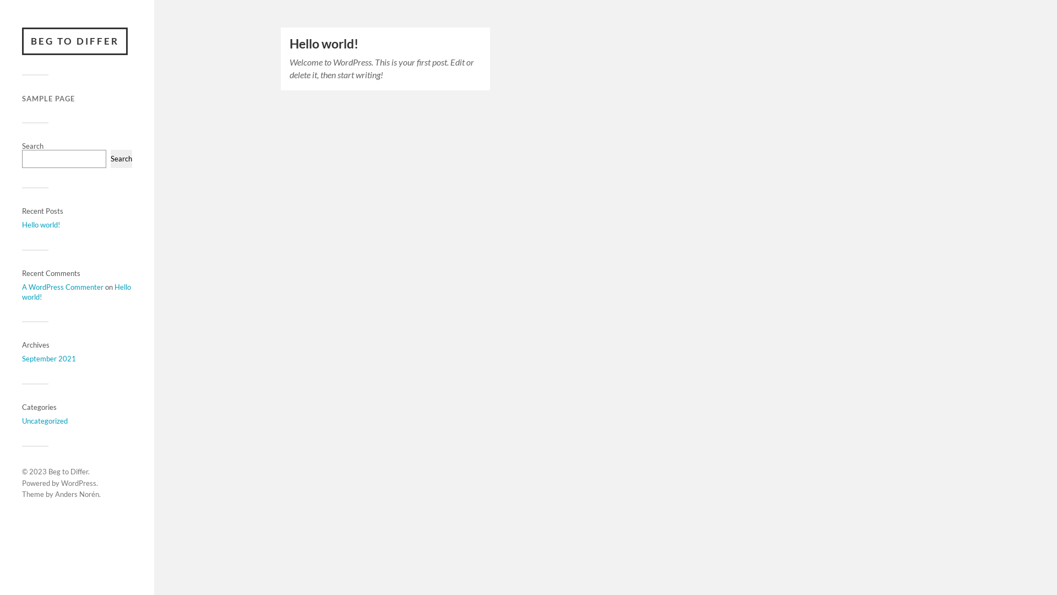 The width and height of the screenshot is (1057, 595). What do you see at coordinates (68, 472) in the screenshot?
I see `Beg to Differ` at bounding box center [68, 472].